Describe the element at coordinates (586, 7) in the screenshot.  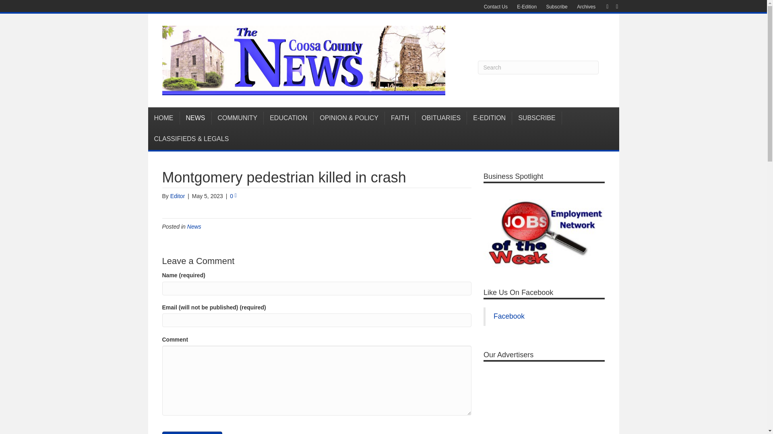
I see `Archives` at that location.